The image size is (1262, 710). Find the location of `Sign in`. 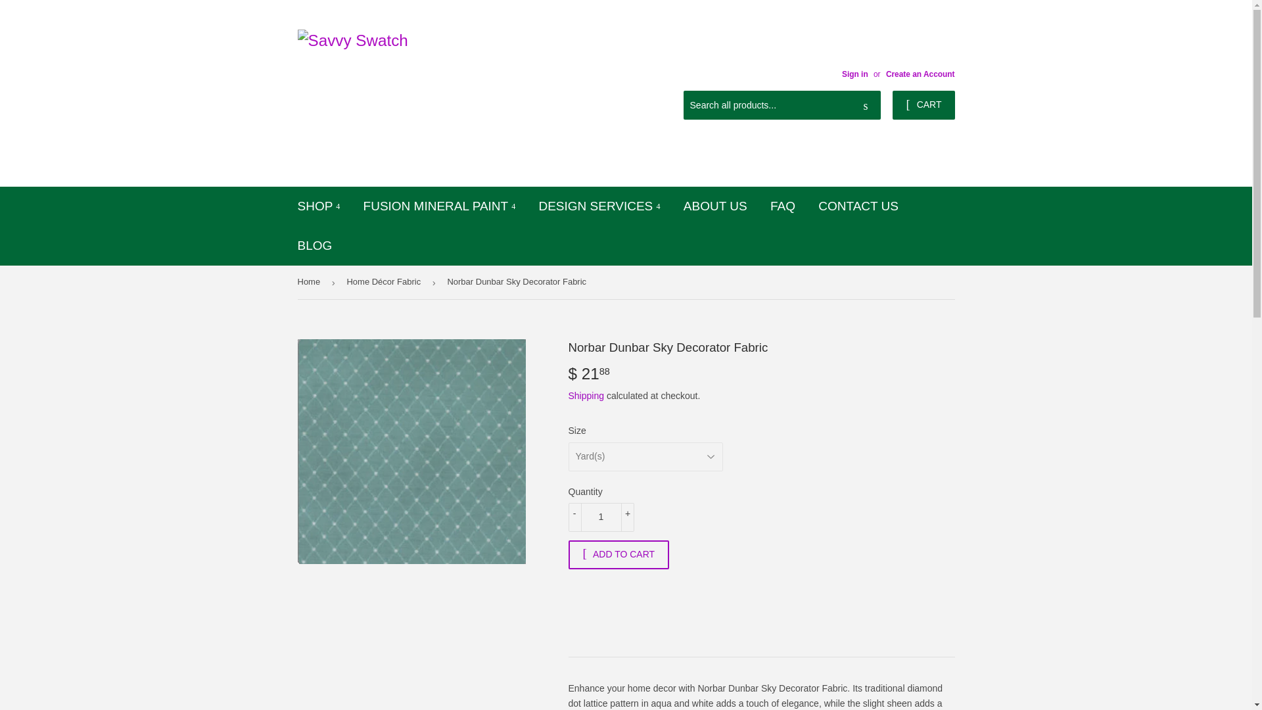

Sign in is located at coordinates (854, 74).